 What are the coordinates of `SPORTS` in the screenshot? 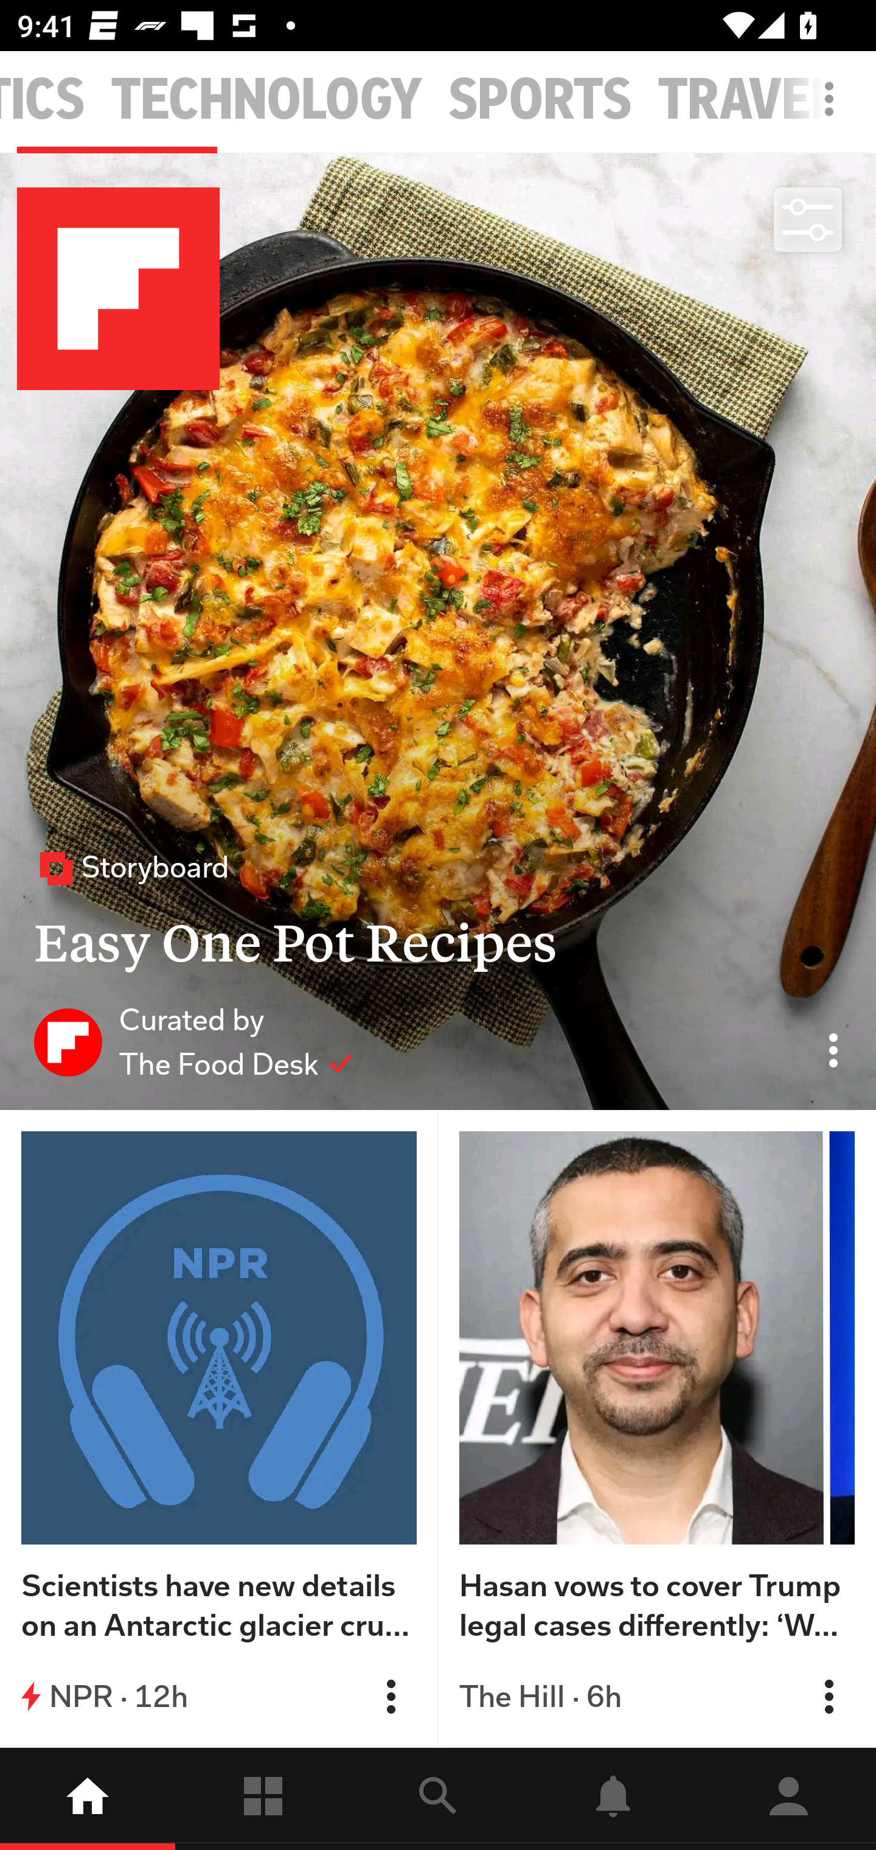 It's located at (540, 100).